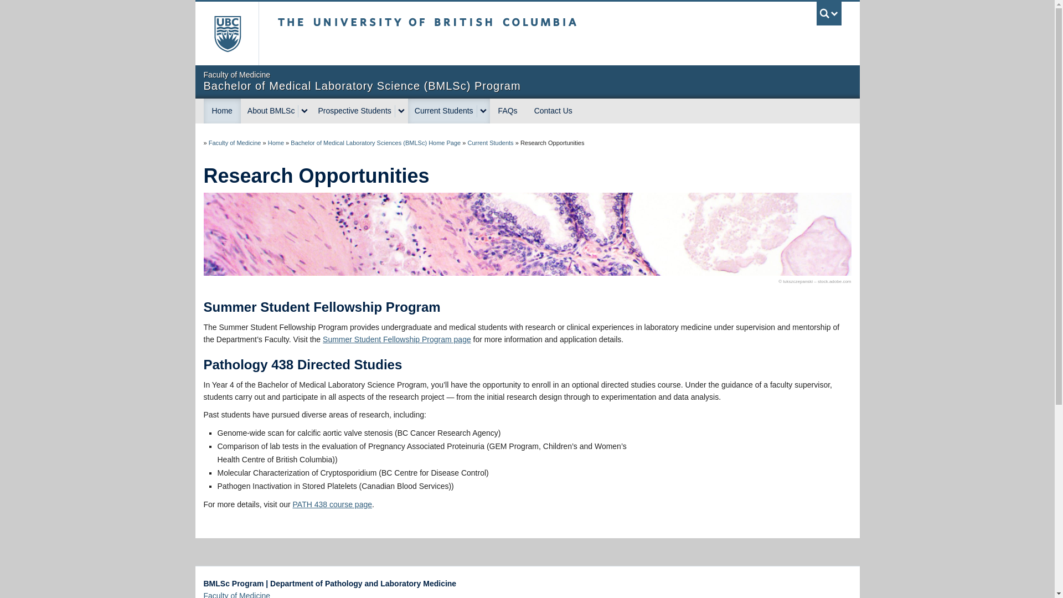 The width and height of the screenshot is (1063, 598). What do you see at coordinates (353, 111) in the screenshot?
I see `Prospective Students` at bounding box center [353, 111].